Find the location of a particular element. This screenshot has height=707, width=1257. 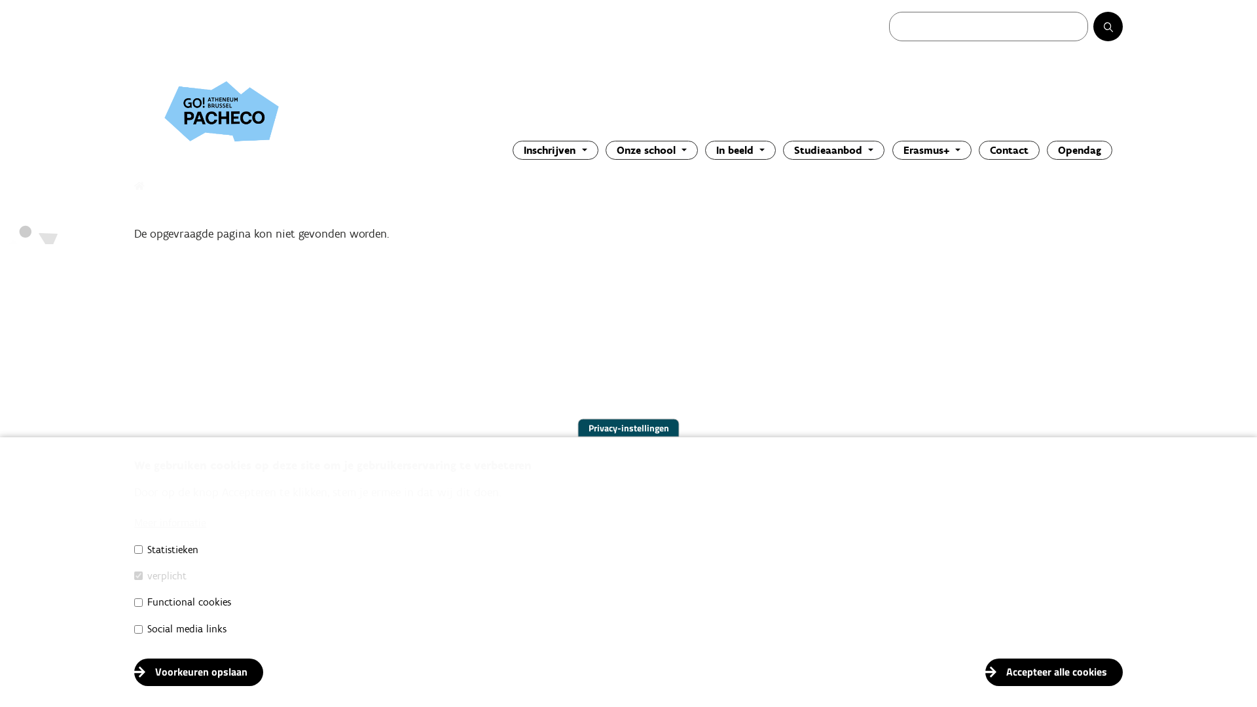

Zoeken is located at coordinates (1121, 31).